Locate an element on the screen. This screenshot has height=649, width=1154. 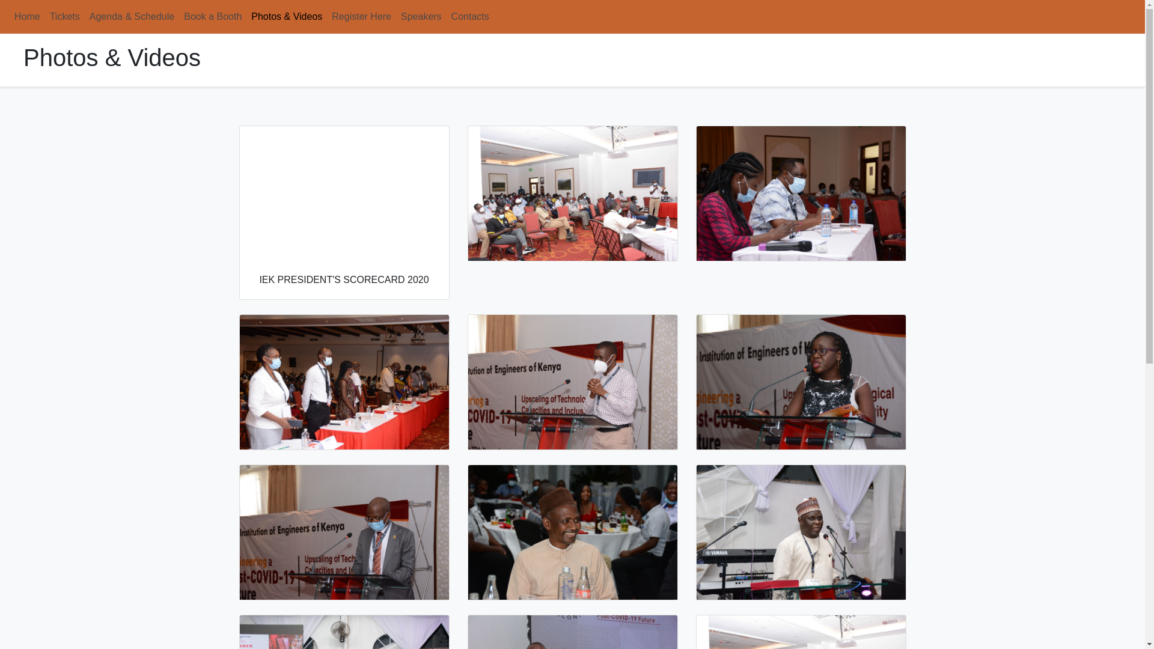
Photos & Videos is located at coordinates (287, 17).